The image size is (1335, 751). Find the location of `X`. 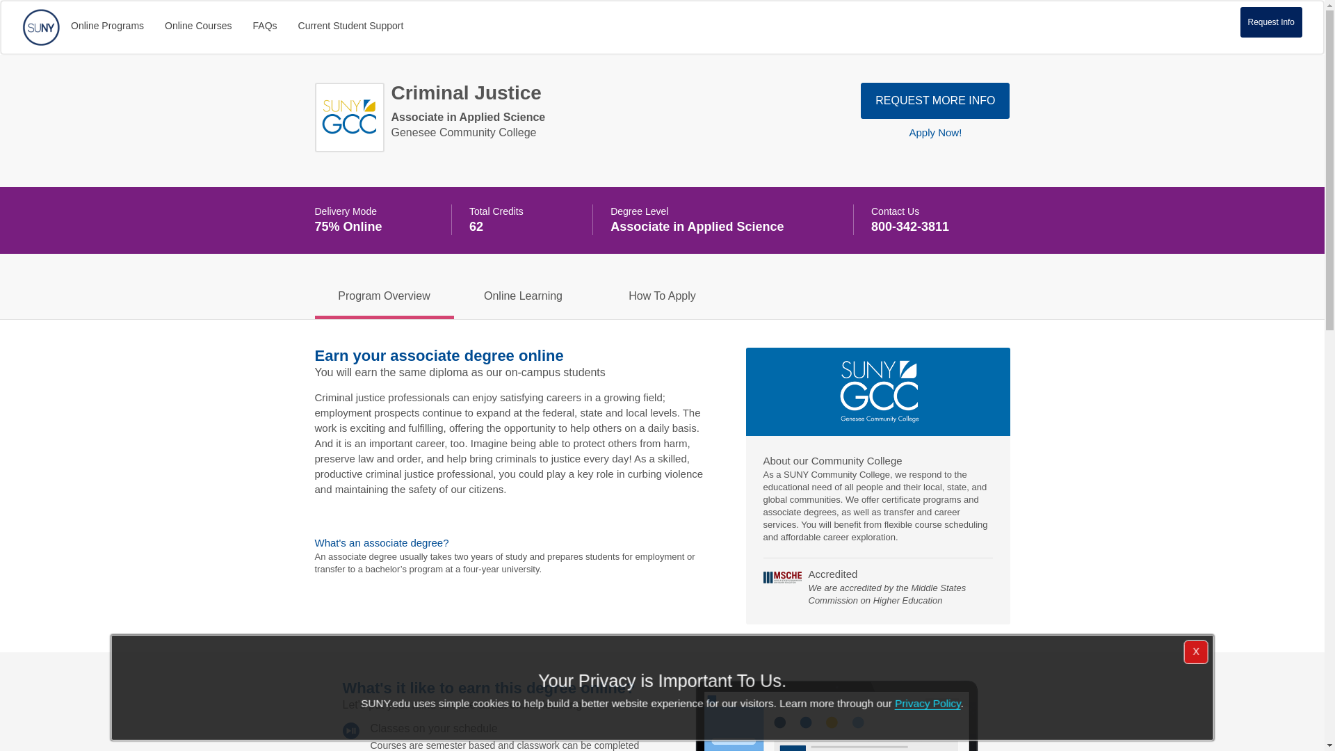

X is located at coordinates (1196, 652).